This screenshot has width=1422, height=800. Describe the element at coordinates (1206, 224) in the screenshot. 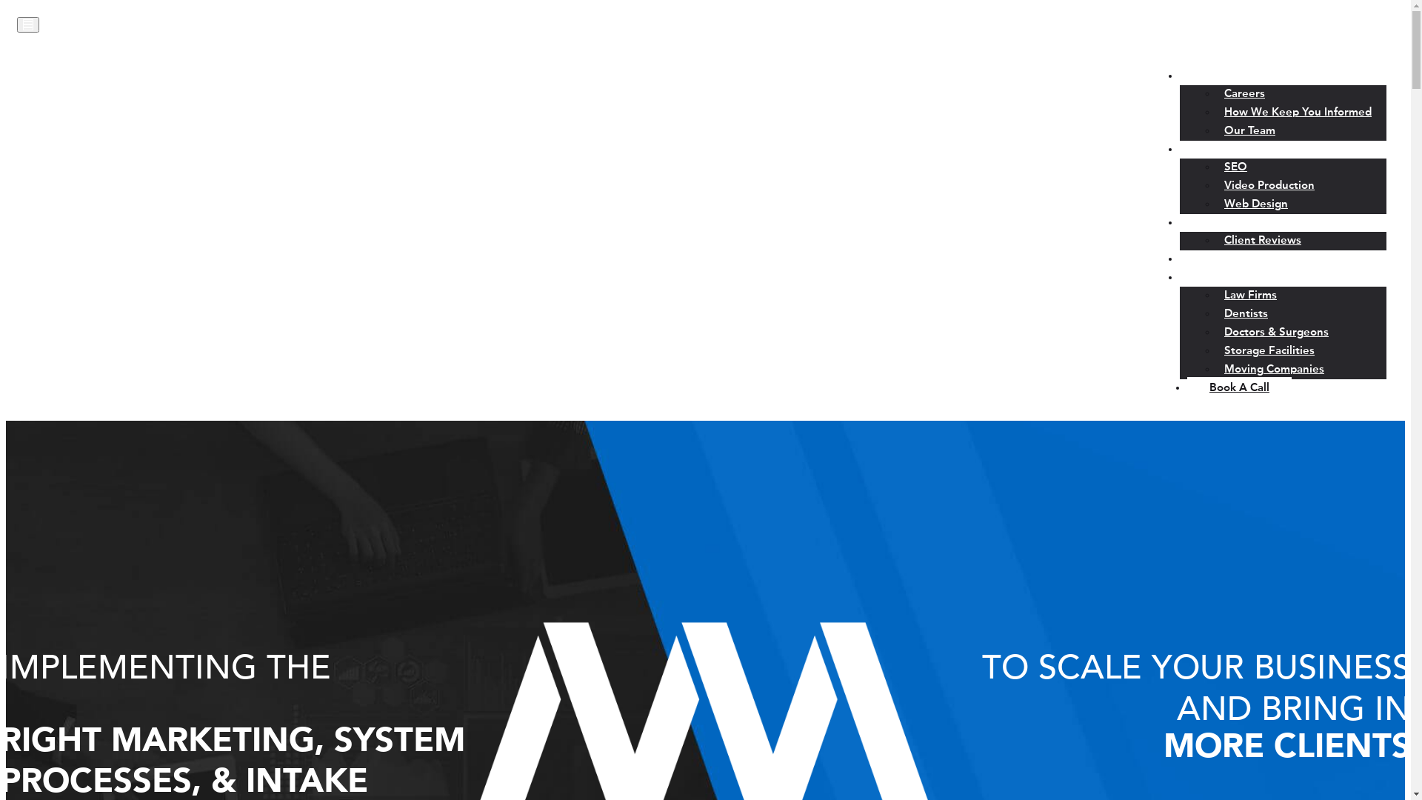

I see `Results` at that location.